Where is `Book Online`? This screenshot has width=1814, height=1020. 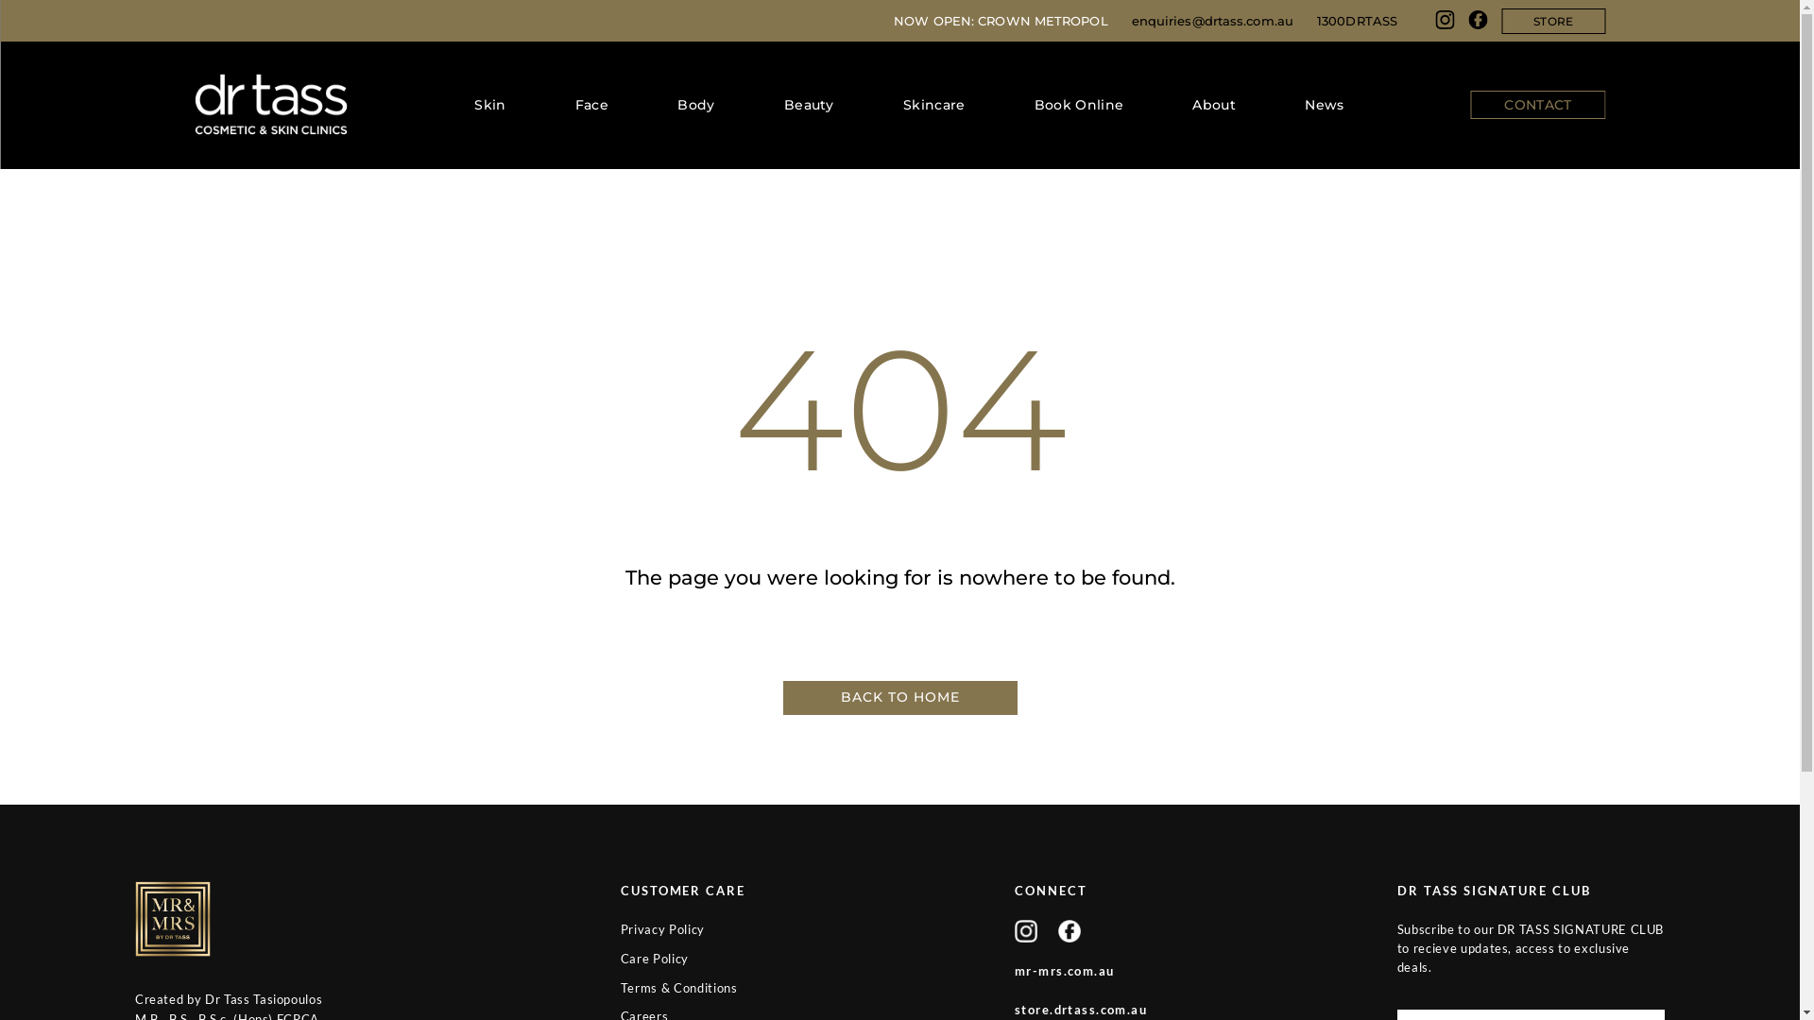
Book Online is located at coordinates (1079, 105).